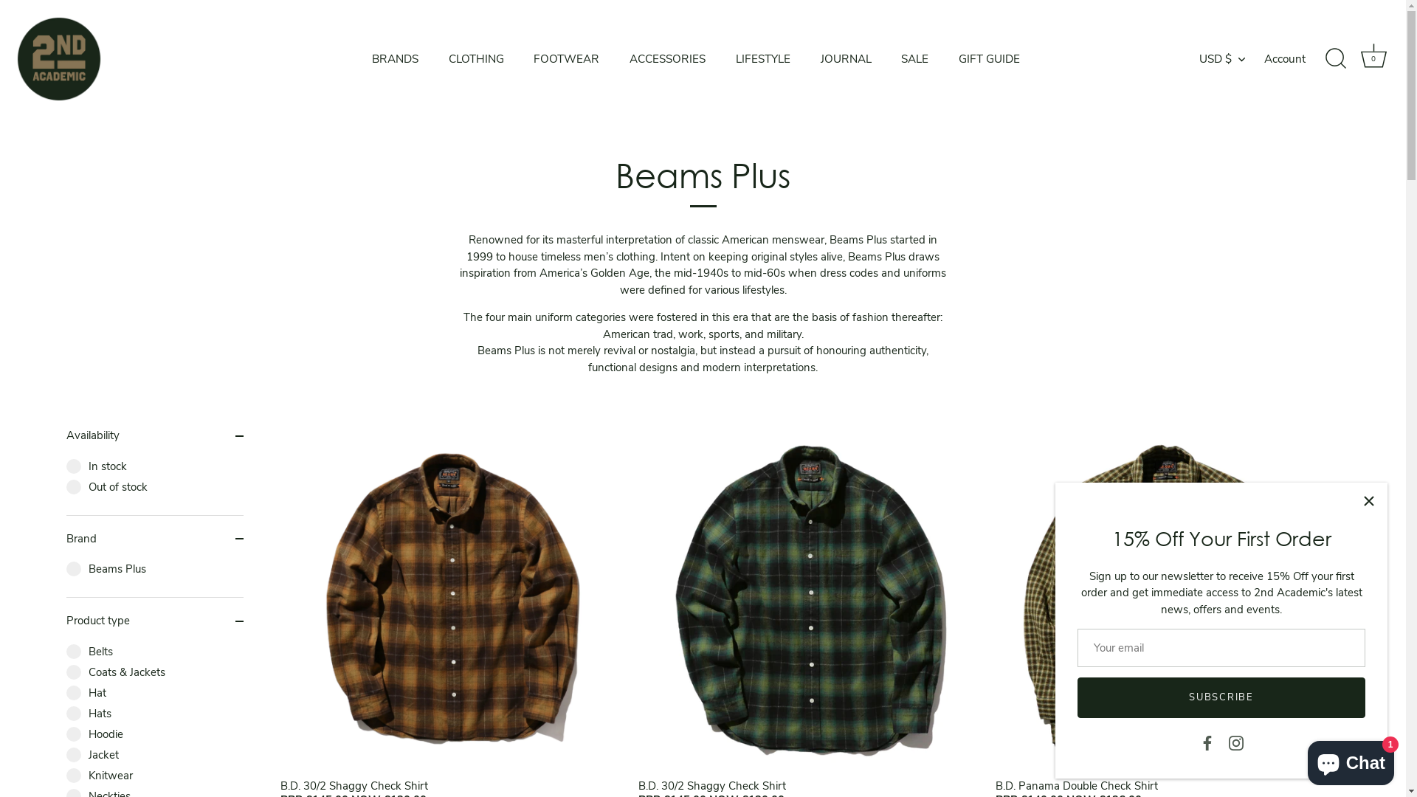 Image resolution: width=1417 pixels, height=797 pixels. What do you see at coordinates (1373, 59) in the screenshot?
I see `Cart
0` at bounding box center [1373, 59].